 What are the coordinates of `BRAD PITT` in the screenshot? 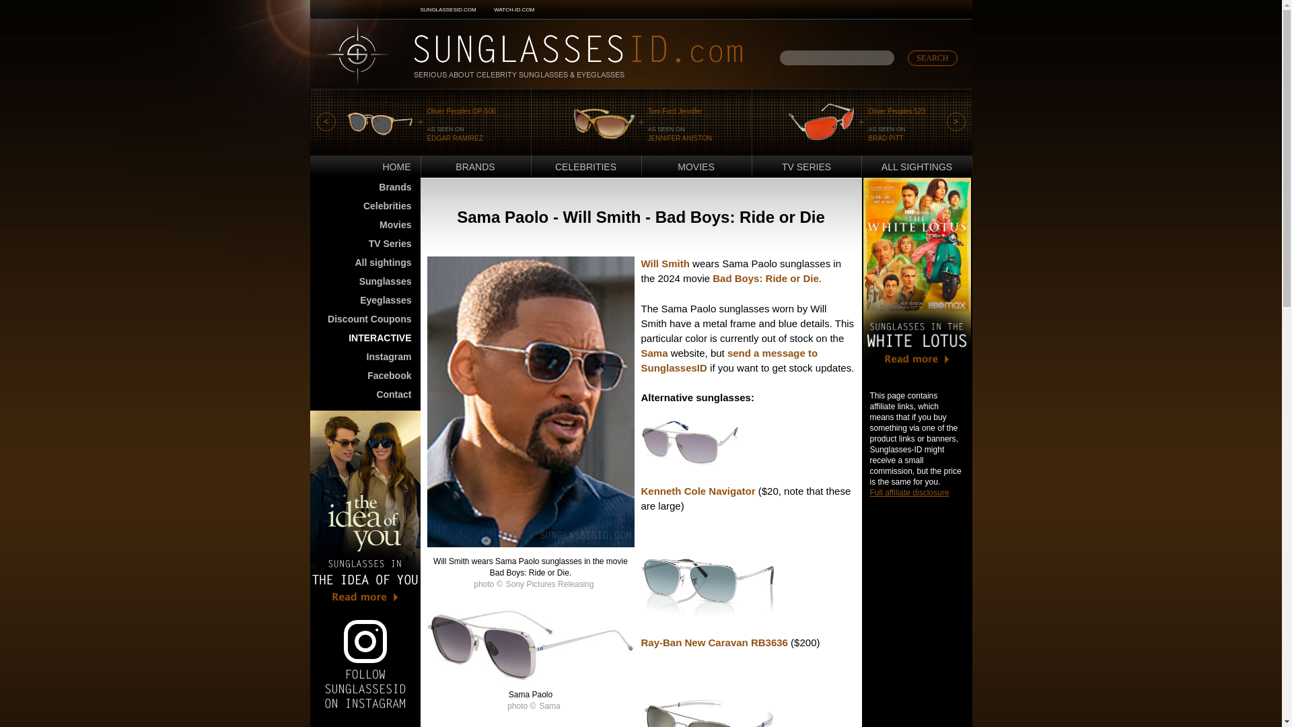 It's located at (886, 137).